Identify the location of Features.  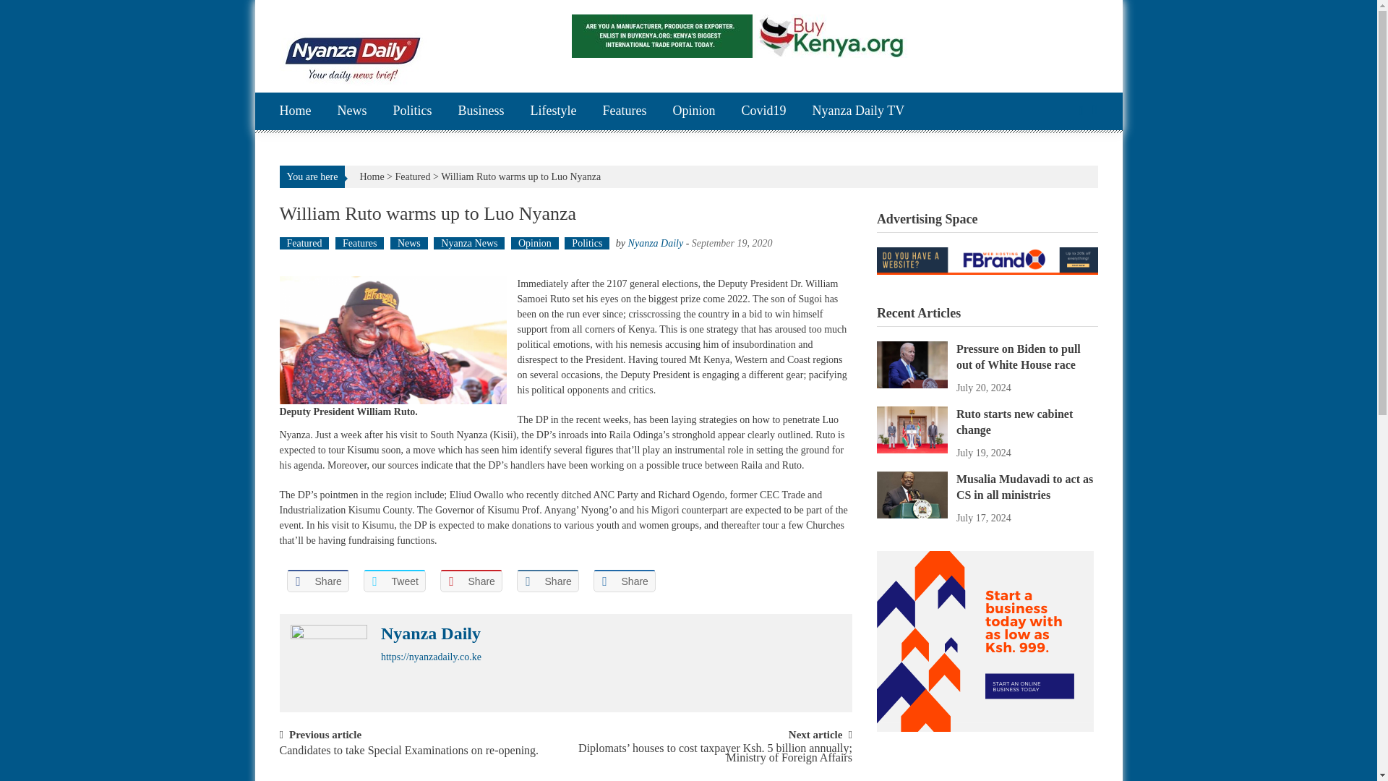
(360, 243).